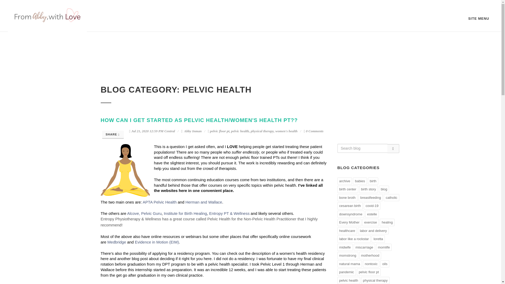 The width and height of the screenshot is (505, 284). Describe the element at coordinates (160, 202) in the screenshot. I see `APTA Pelvic Health` at that location.